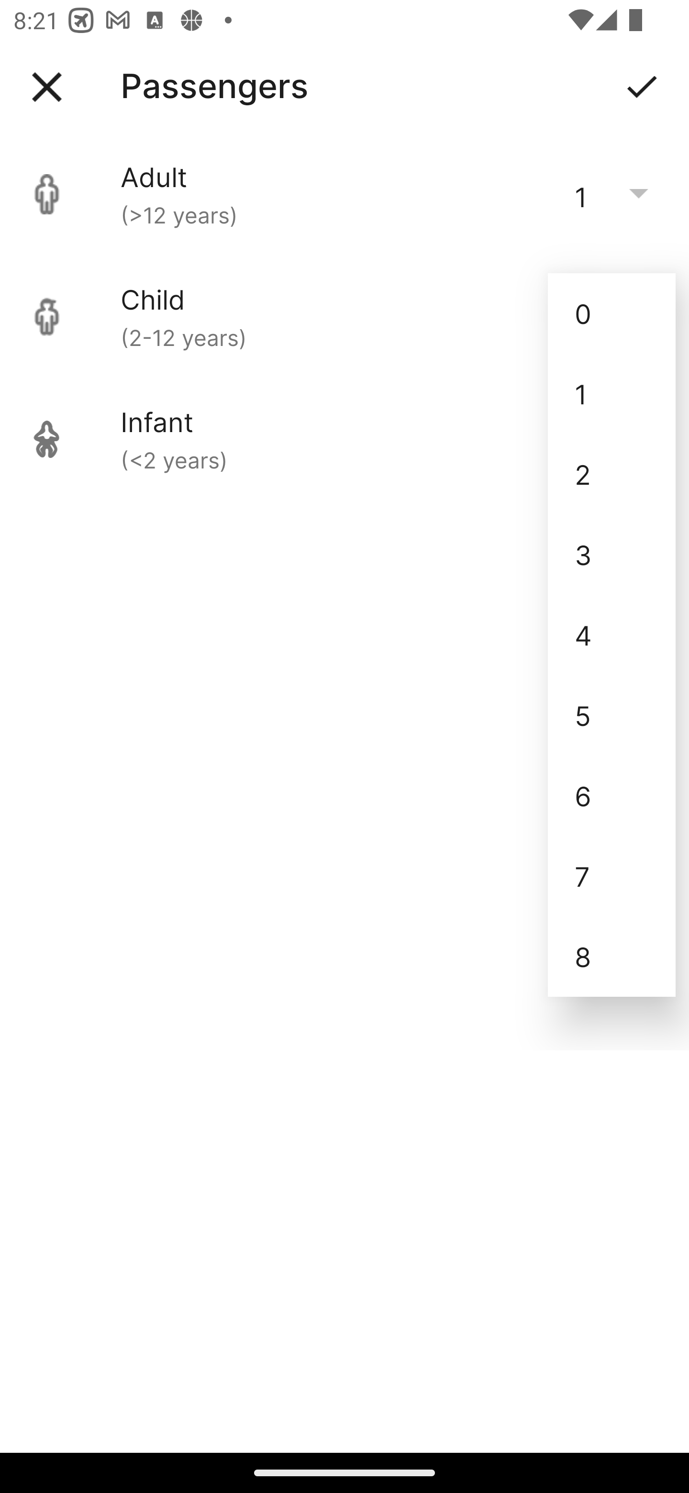  Describe the element at coordinates (611, 715) in the screenshot. I see `5` at that location.